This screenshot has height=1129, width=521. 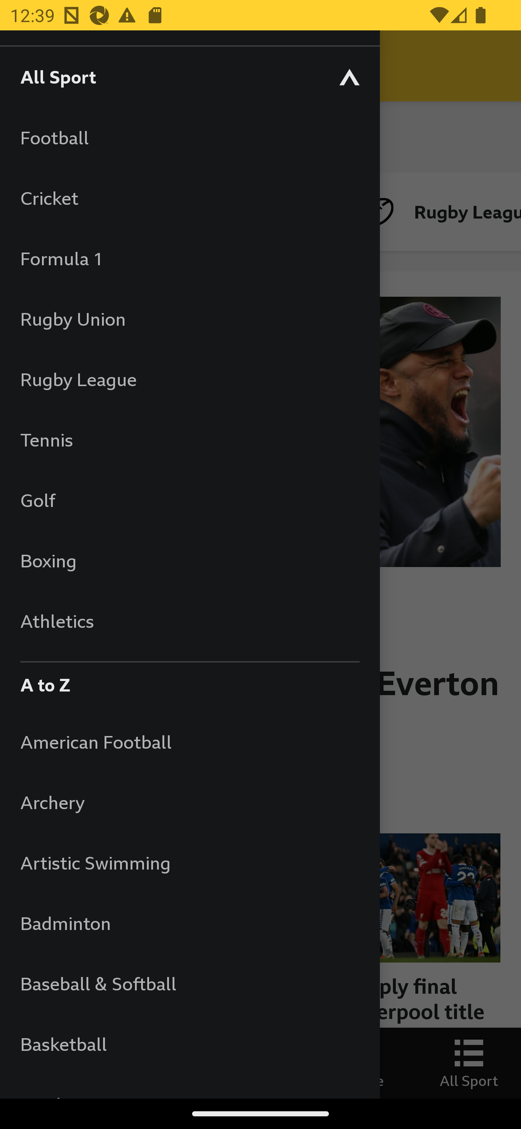 What do you see at coordinates (190, 318) in the screenshot?
I see `Rugby Union` at bounding box center [190, 318].